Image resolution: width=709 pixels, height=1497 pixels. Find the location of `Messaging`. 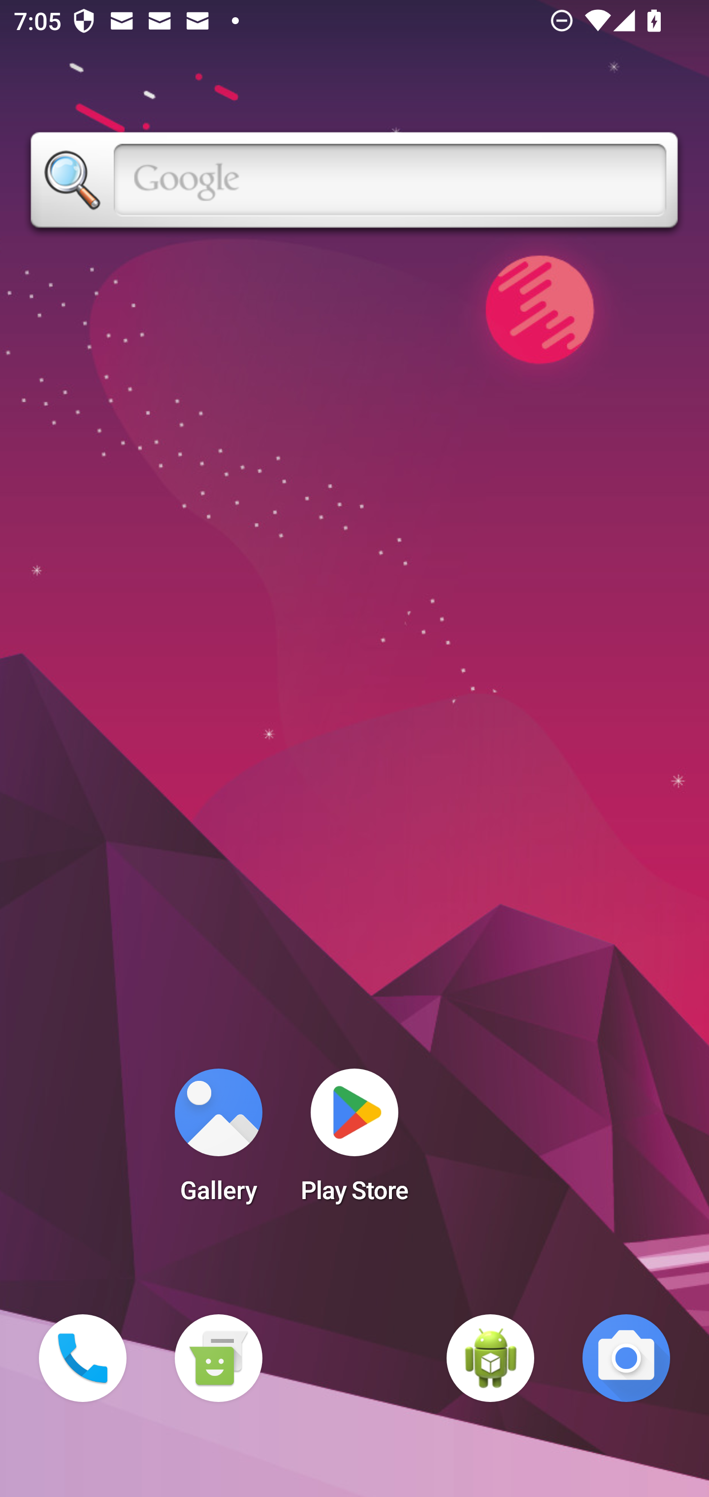

Messaging is located at coordinates (218, 1358).